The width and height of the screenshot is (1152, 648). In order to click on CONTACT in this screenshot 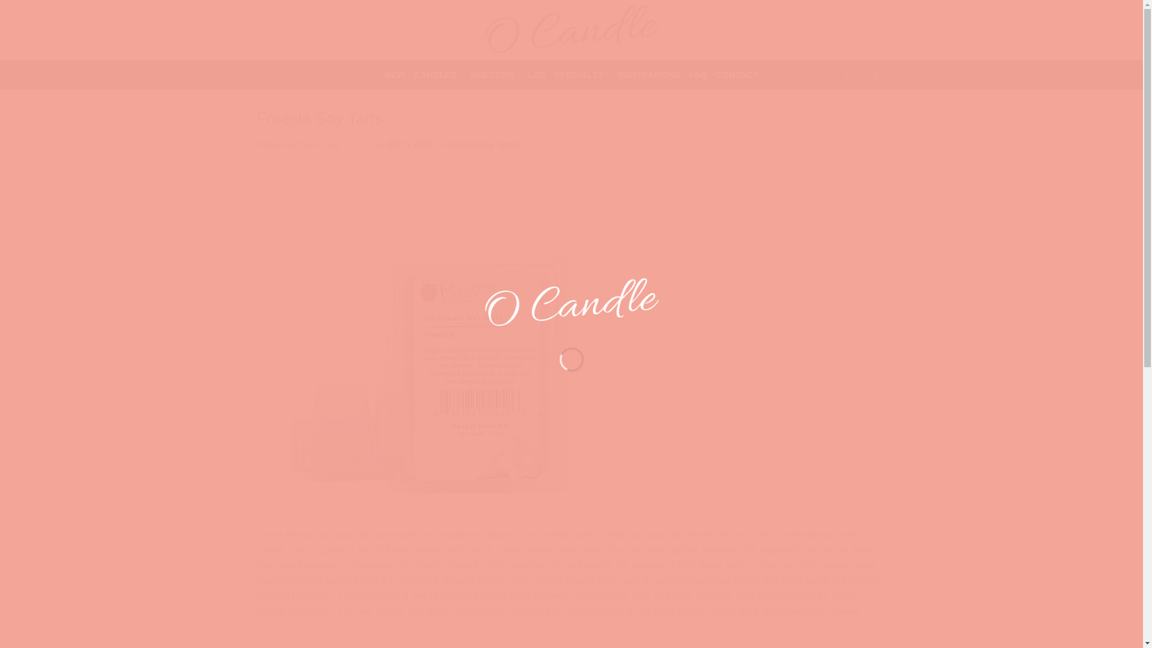, I will do `click(737, 75)`.